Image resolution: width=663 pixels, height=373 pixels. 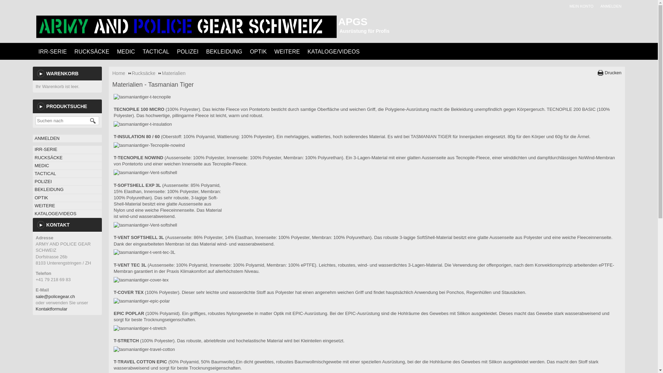 I want to click on MEIN KONTO, so click(x=583, y=6).